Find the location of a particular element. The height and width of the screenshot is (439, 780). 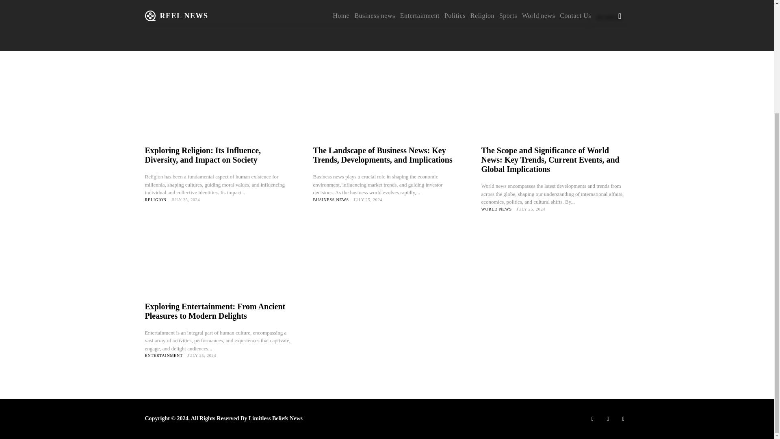

Twitter is located at coordinates (623, 419).